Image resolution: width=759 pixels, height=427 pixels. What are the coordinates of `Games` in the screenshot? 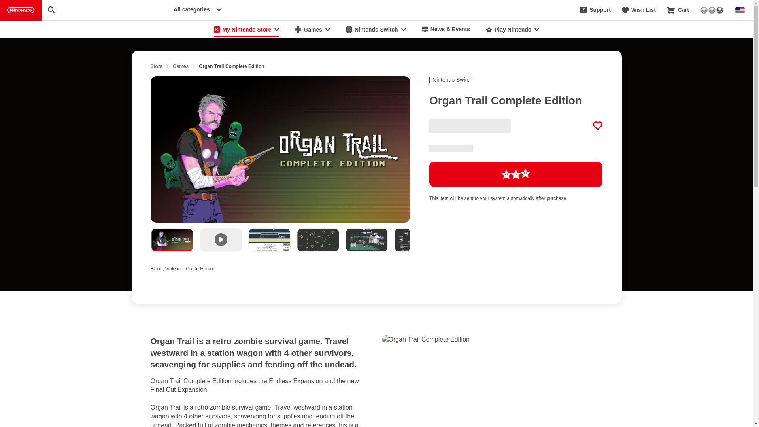 It's located at (312, 29).